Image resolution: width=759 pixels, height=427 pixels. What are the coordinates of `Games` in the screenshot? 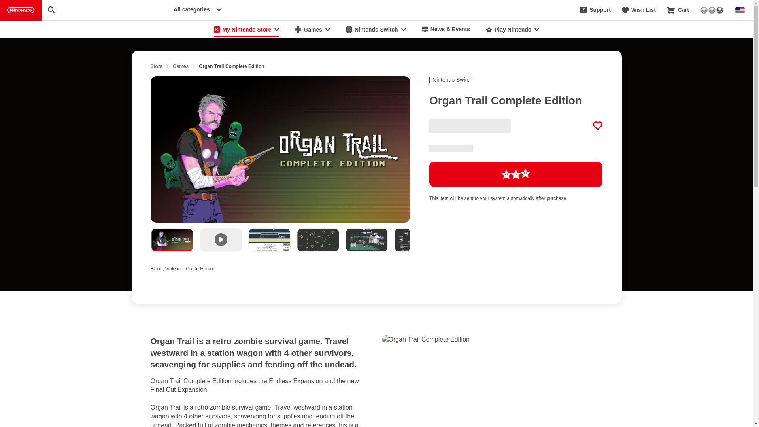 It's located at (312, 29).